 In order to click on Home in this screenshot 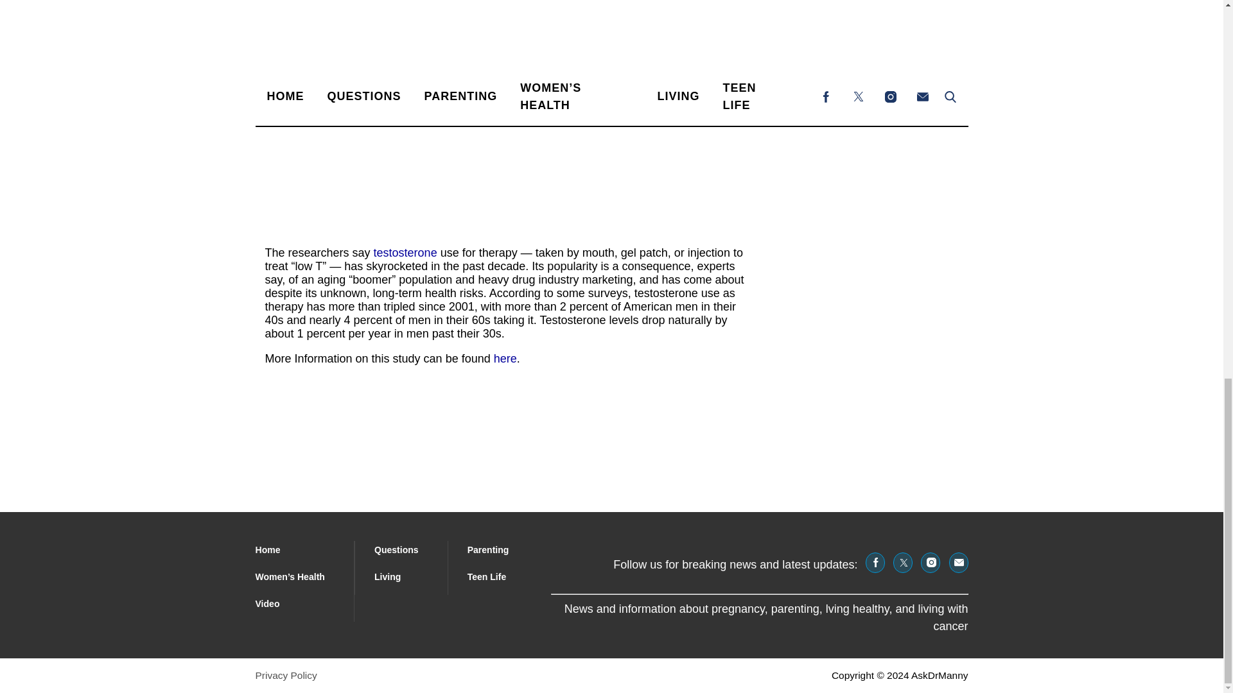, I will do `click(268, 549)`.